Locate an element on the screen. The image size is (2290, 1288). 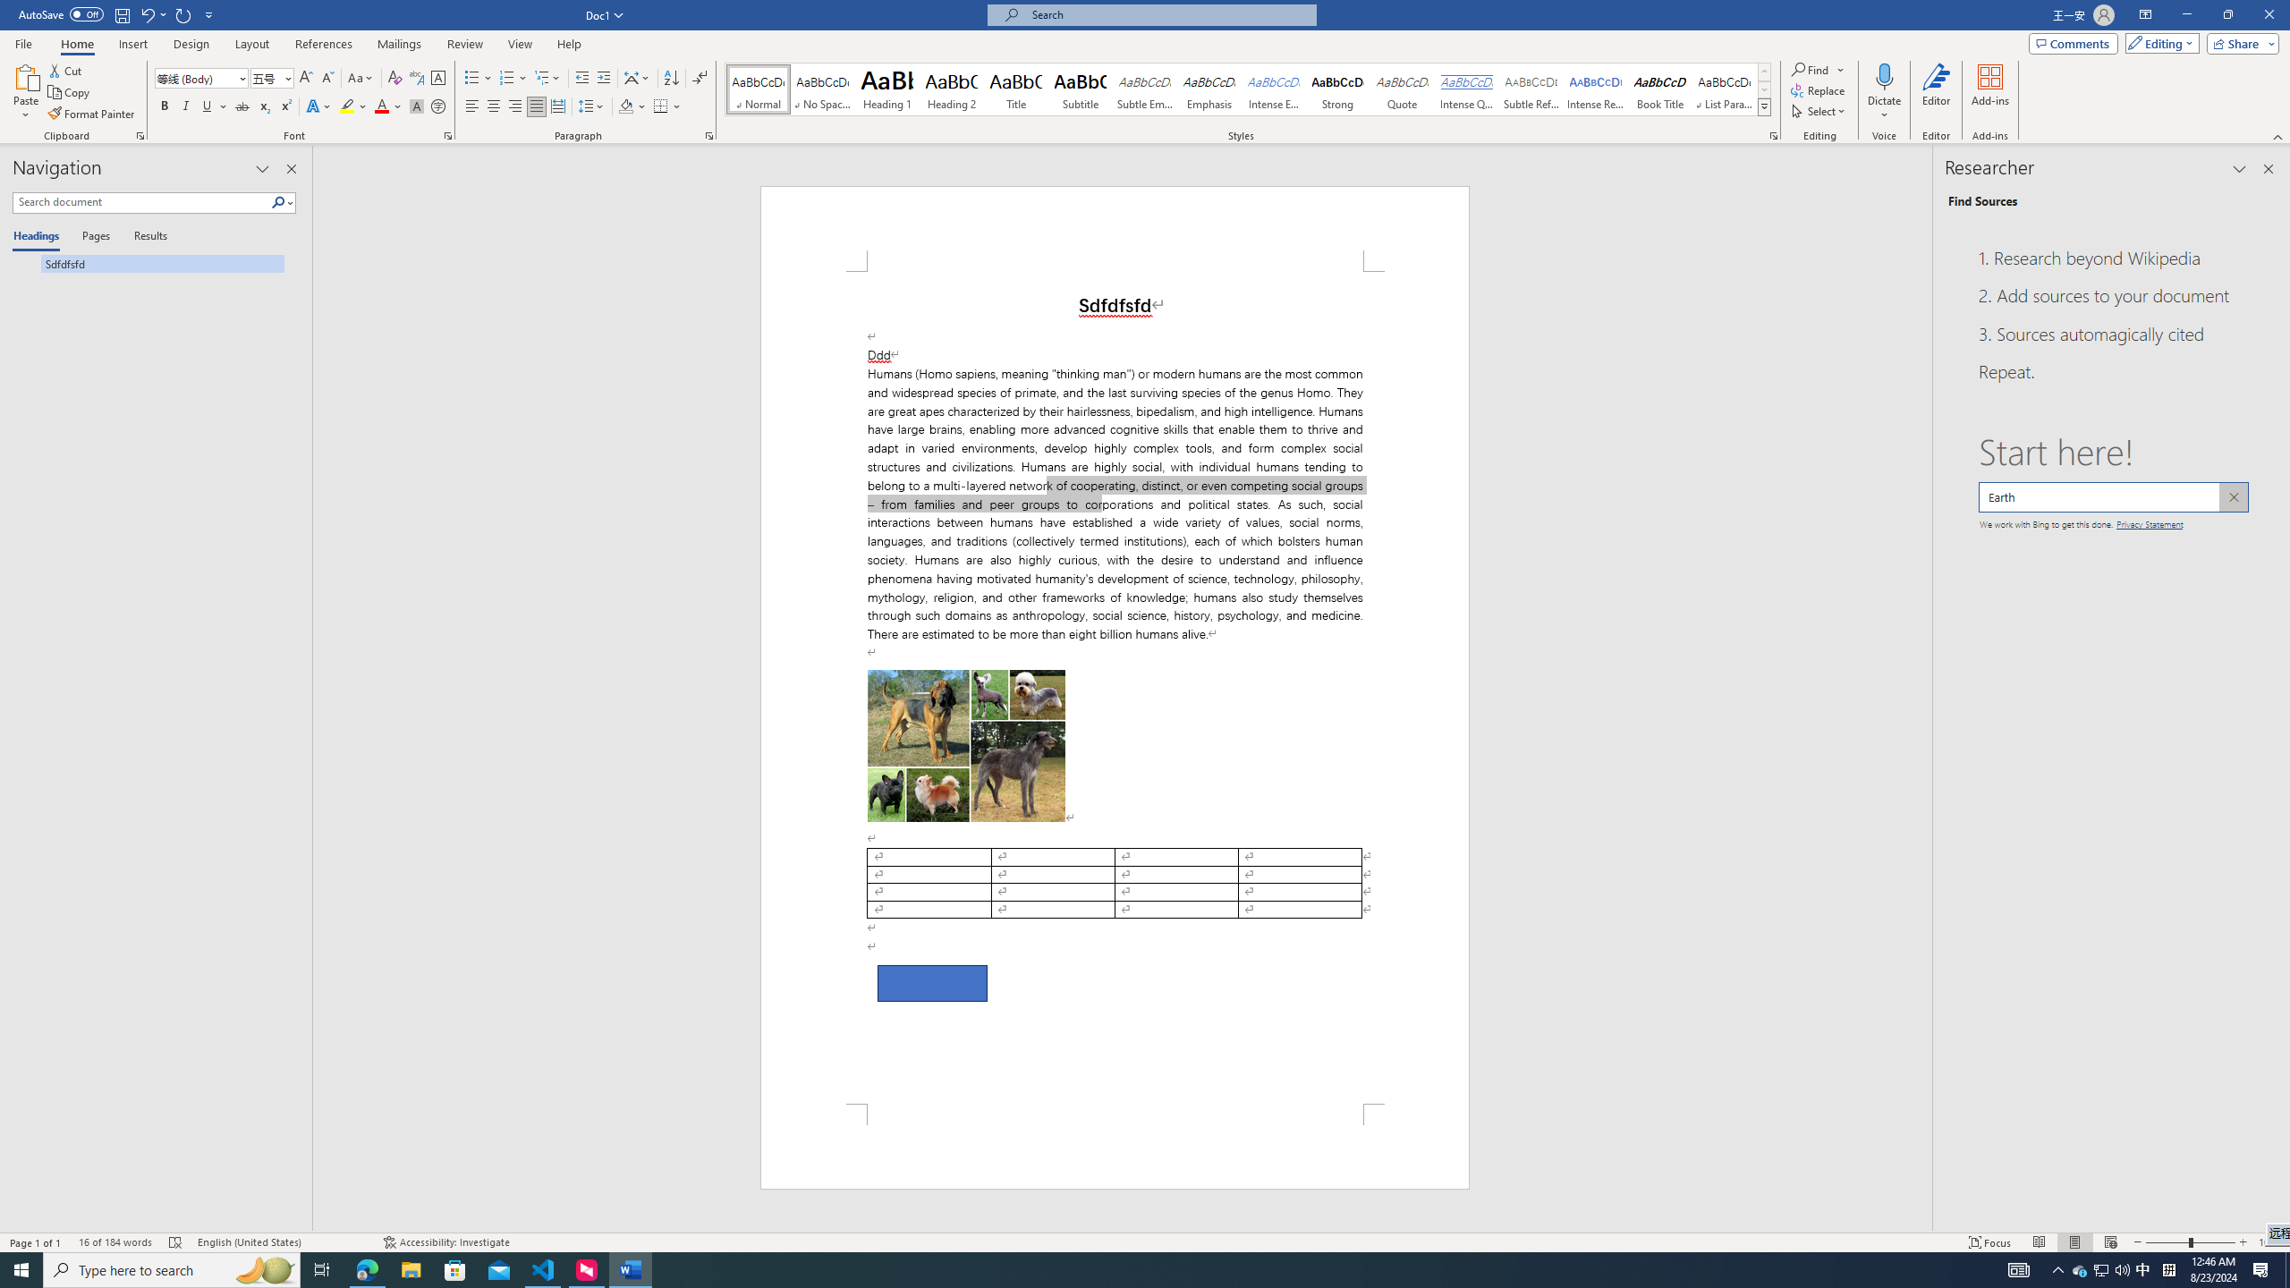
Search is located at coordinates (279, 202).